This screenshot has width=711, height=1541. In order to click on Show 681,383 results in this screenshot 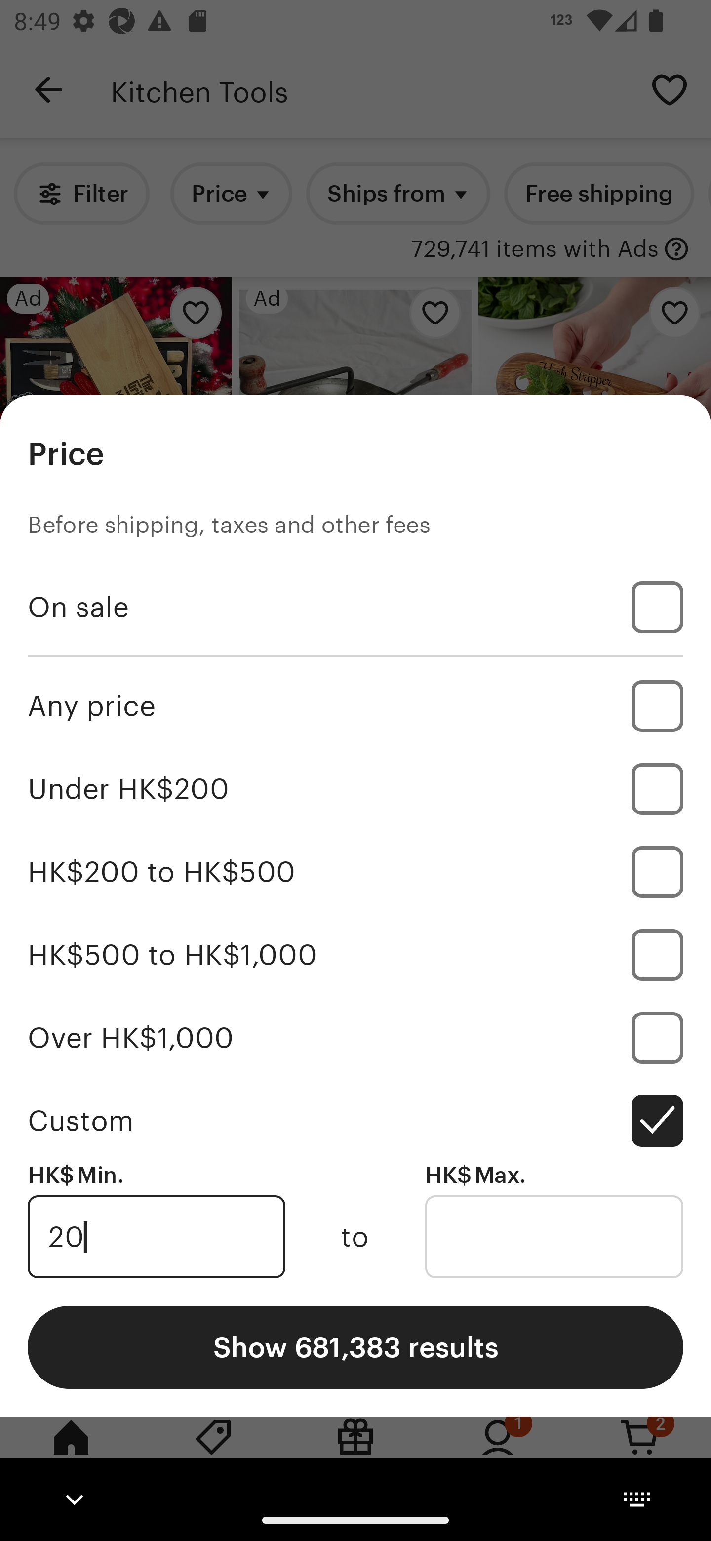, I will do `click(355, 1346)`.